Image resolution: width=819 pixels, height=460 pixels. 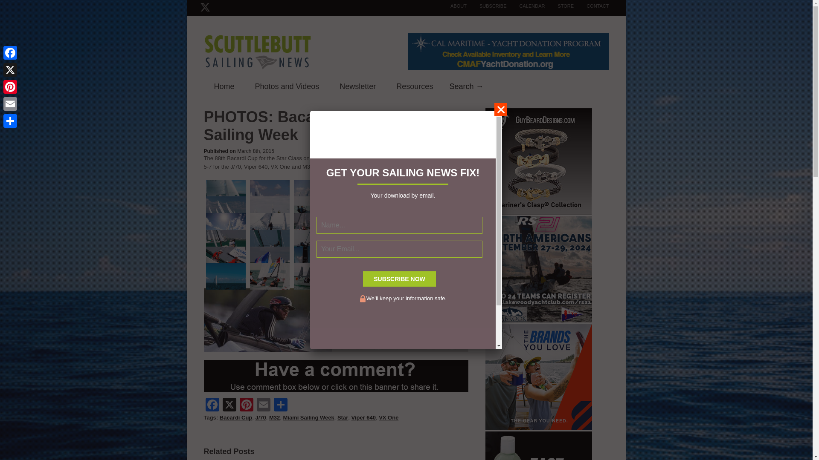 What do you see at coordinates (229, 405) in the screenshot?
I see `X` at bounding box center [229, 405].